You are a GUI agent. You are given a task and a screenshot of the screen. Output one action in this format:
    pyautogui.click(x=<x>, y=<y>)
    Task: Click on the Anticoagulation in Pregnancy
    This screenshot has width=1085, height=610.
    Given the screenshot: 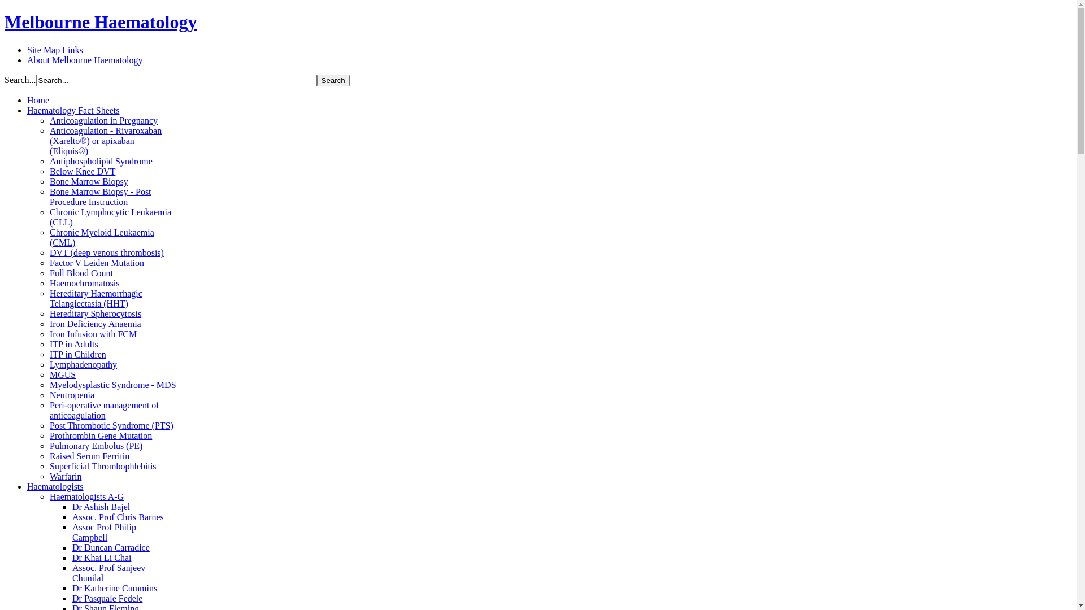 What is the action you would take?
    pyautogui.click(x=104, y=121)
    